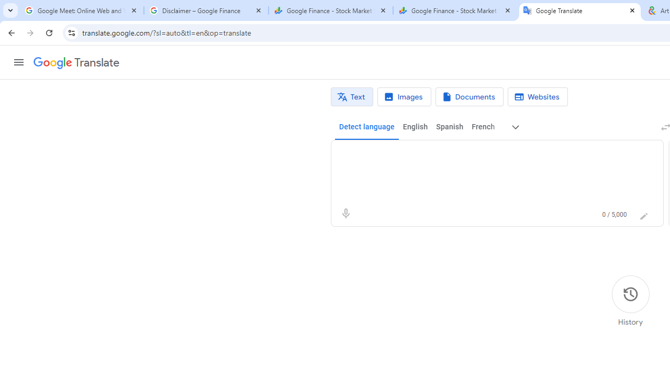  What do you see at coordinates (537, 97) in the screenshot?
I see `Website translation` at bounding box center [537, 97].